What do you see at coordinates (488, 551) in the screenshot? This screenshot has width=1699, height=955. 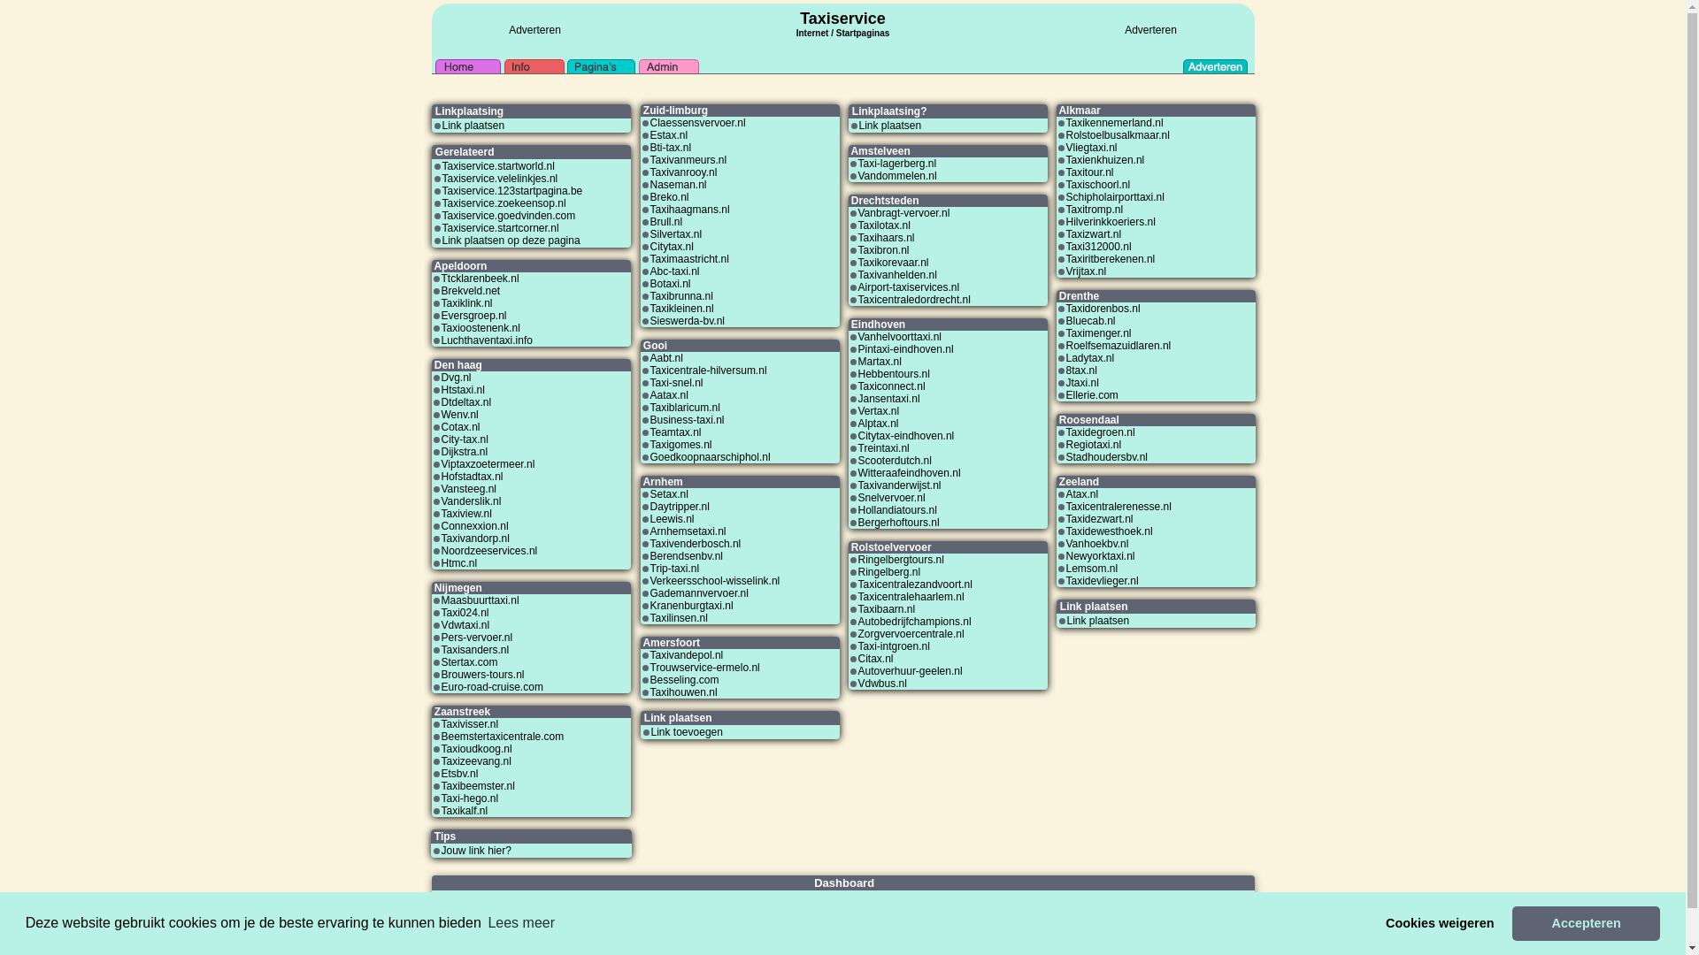 I see `Noordzeeservices.nl` at bounding box center [488, 551].